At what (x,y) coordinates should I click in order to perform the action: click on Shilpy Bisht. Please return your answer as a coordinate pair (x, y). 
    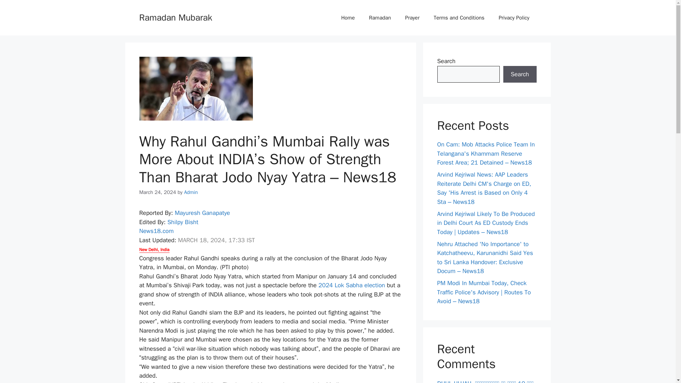
    Looking at the image, I should click on (183, 222).